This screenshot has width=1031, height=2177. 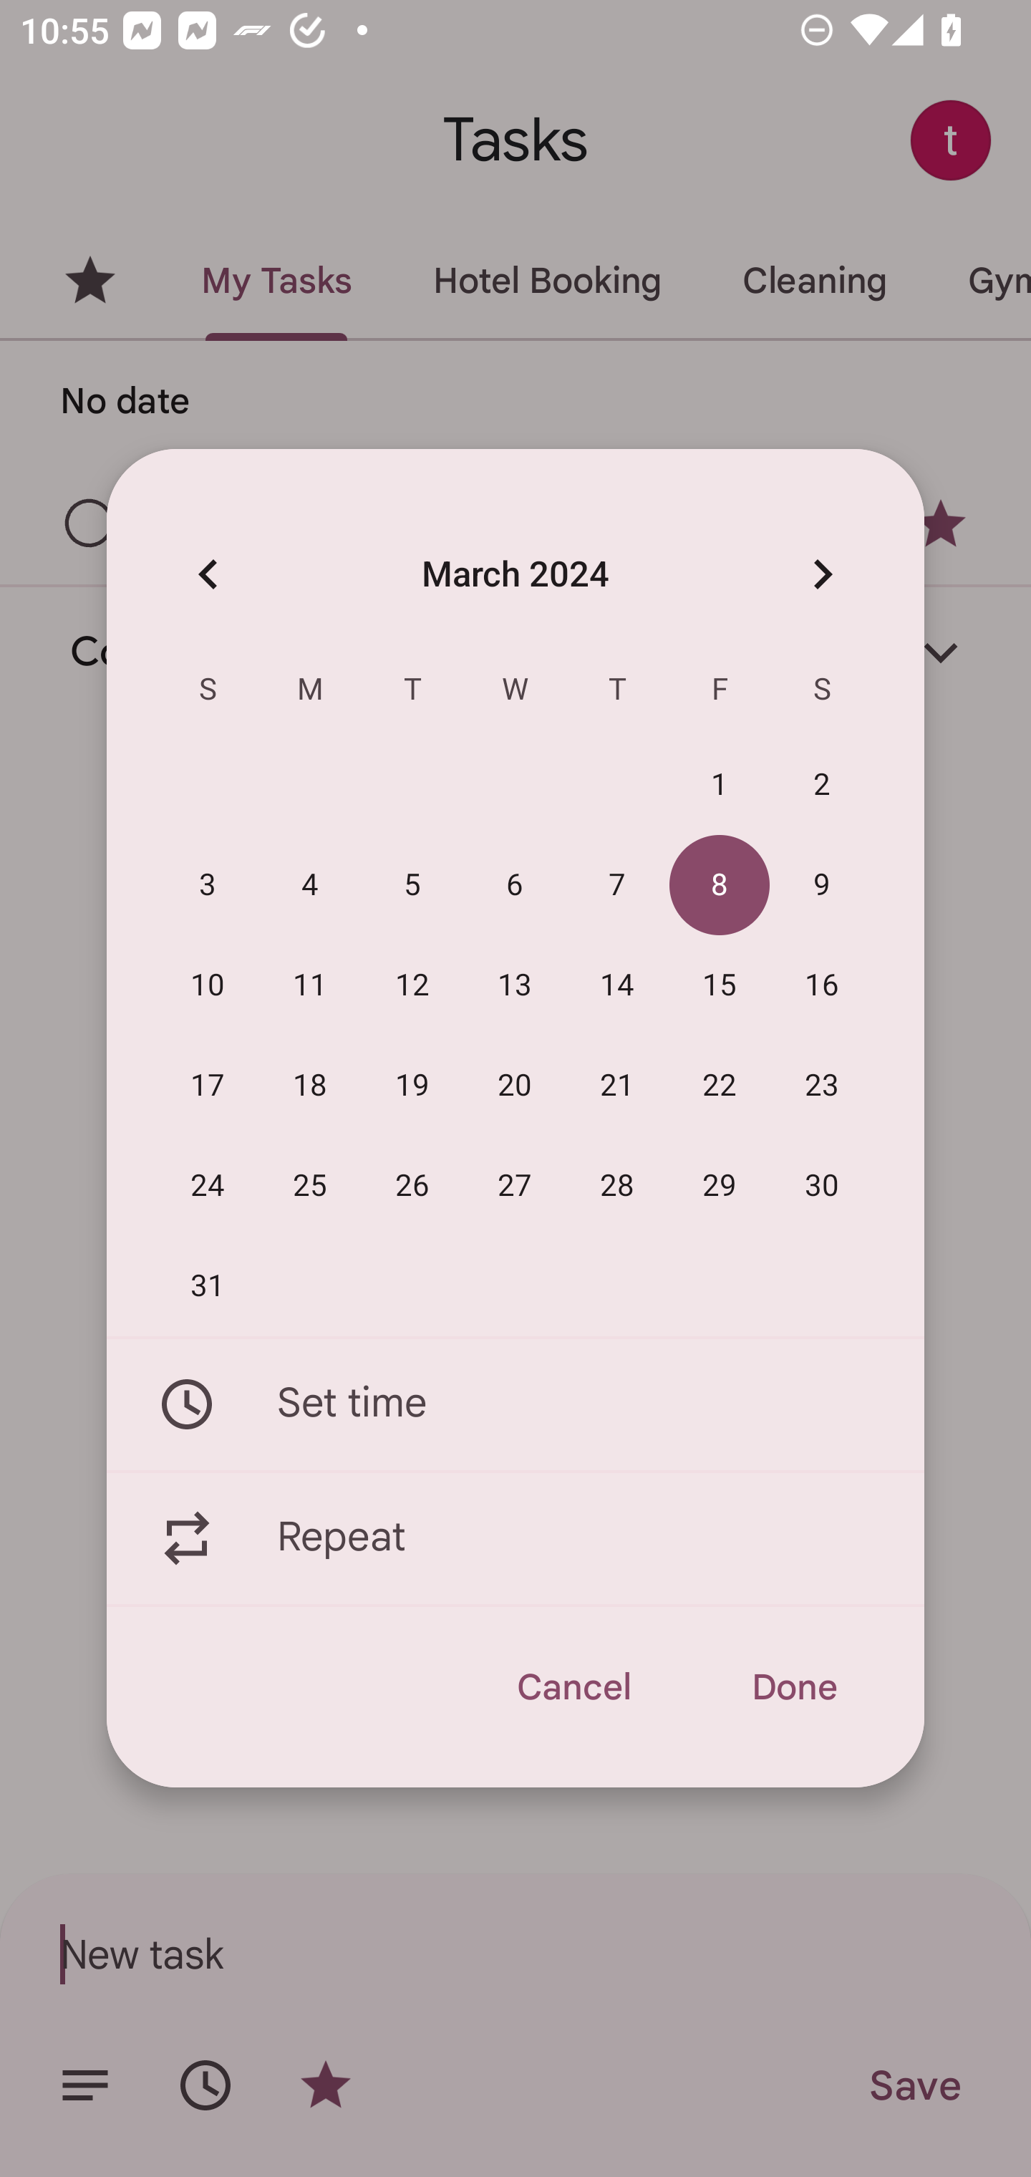 I want to click on 12 12 March 2024, so click(x=412, y=986).